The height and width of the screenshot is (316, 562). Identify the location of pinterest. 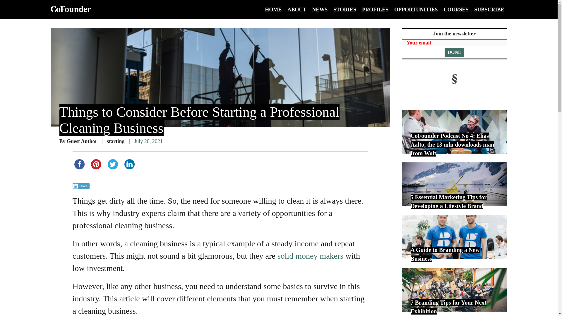
(96, 164).